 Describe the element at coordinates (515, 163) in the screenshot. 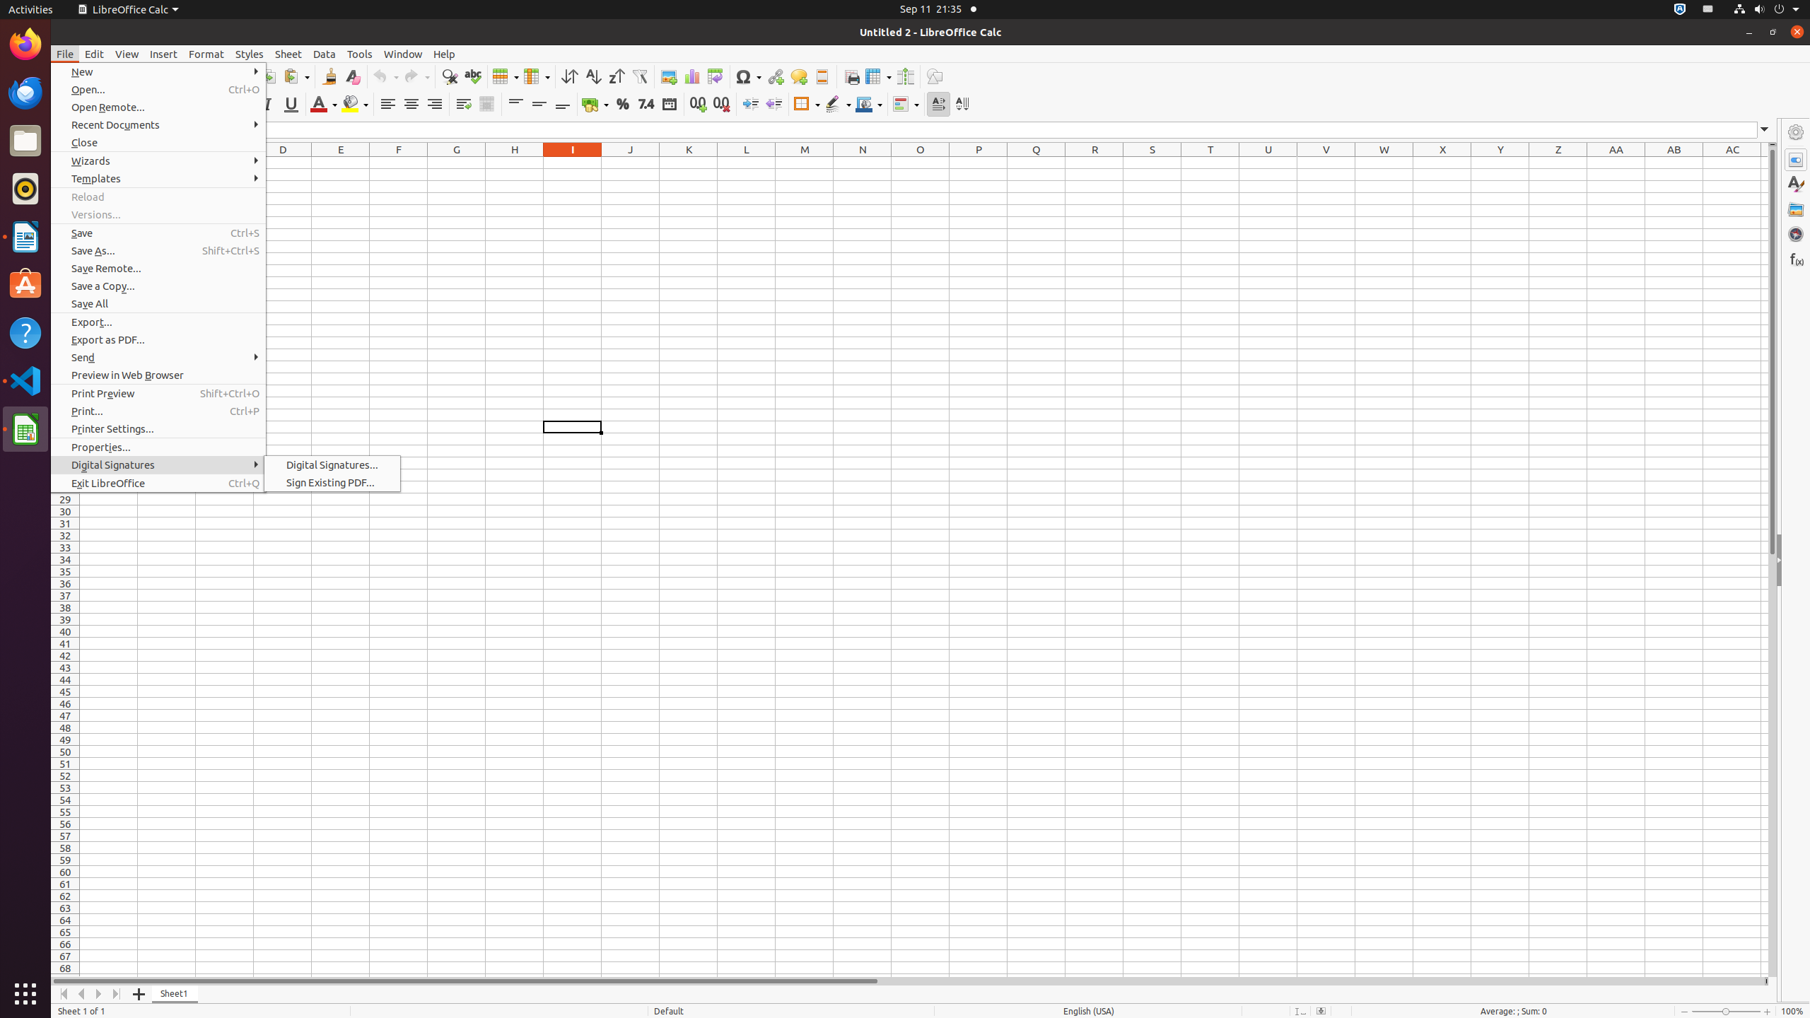

I see `H1` at that location.